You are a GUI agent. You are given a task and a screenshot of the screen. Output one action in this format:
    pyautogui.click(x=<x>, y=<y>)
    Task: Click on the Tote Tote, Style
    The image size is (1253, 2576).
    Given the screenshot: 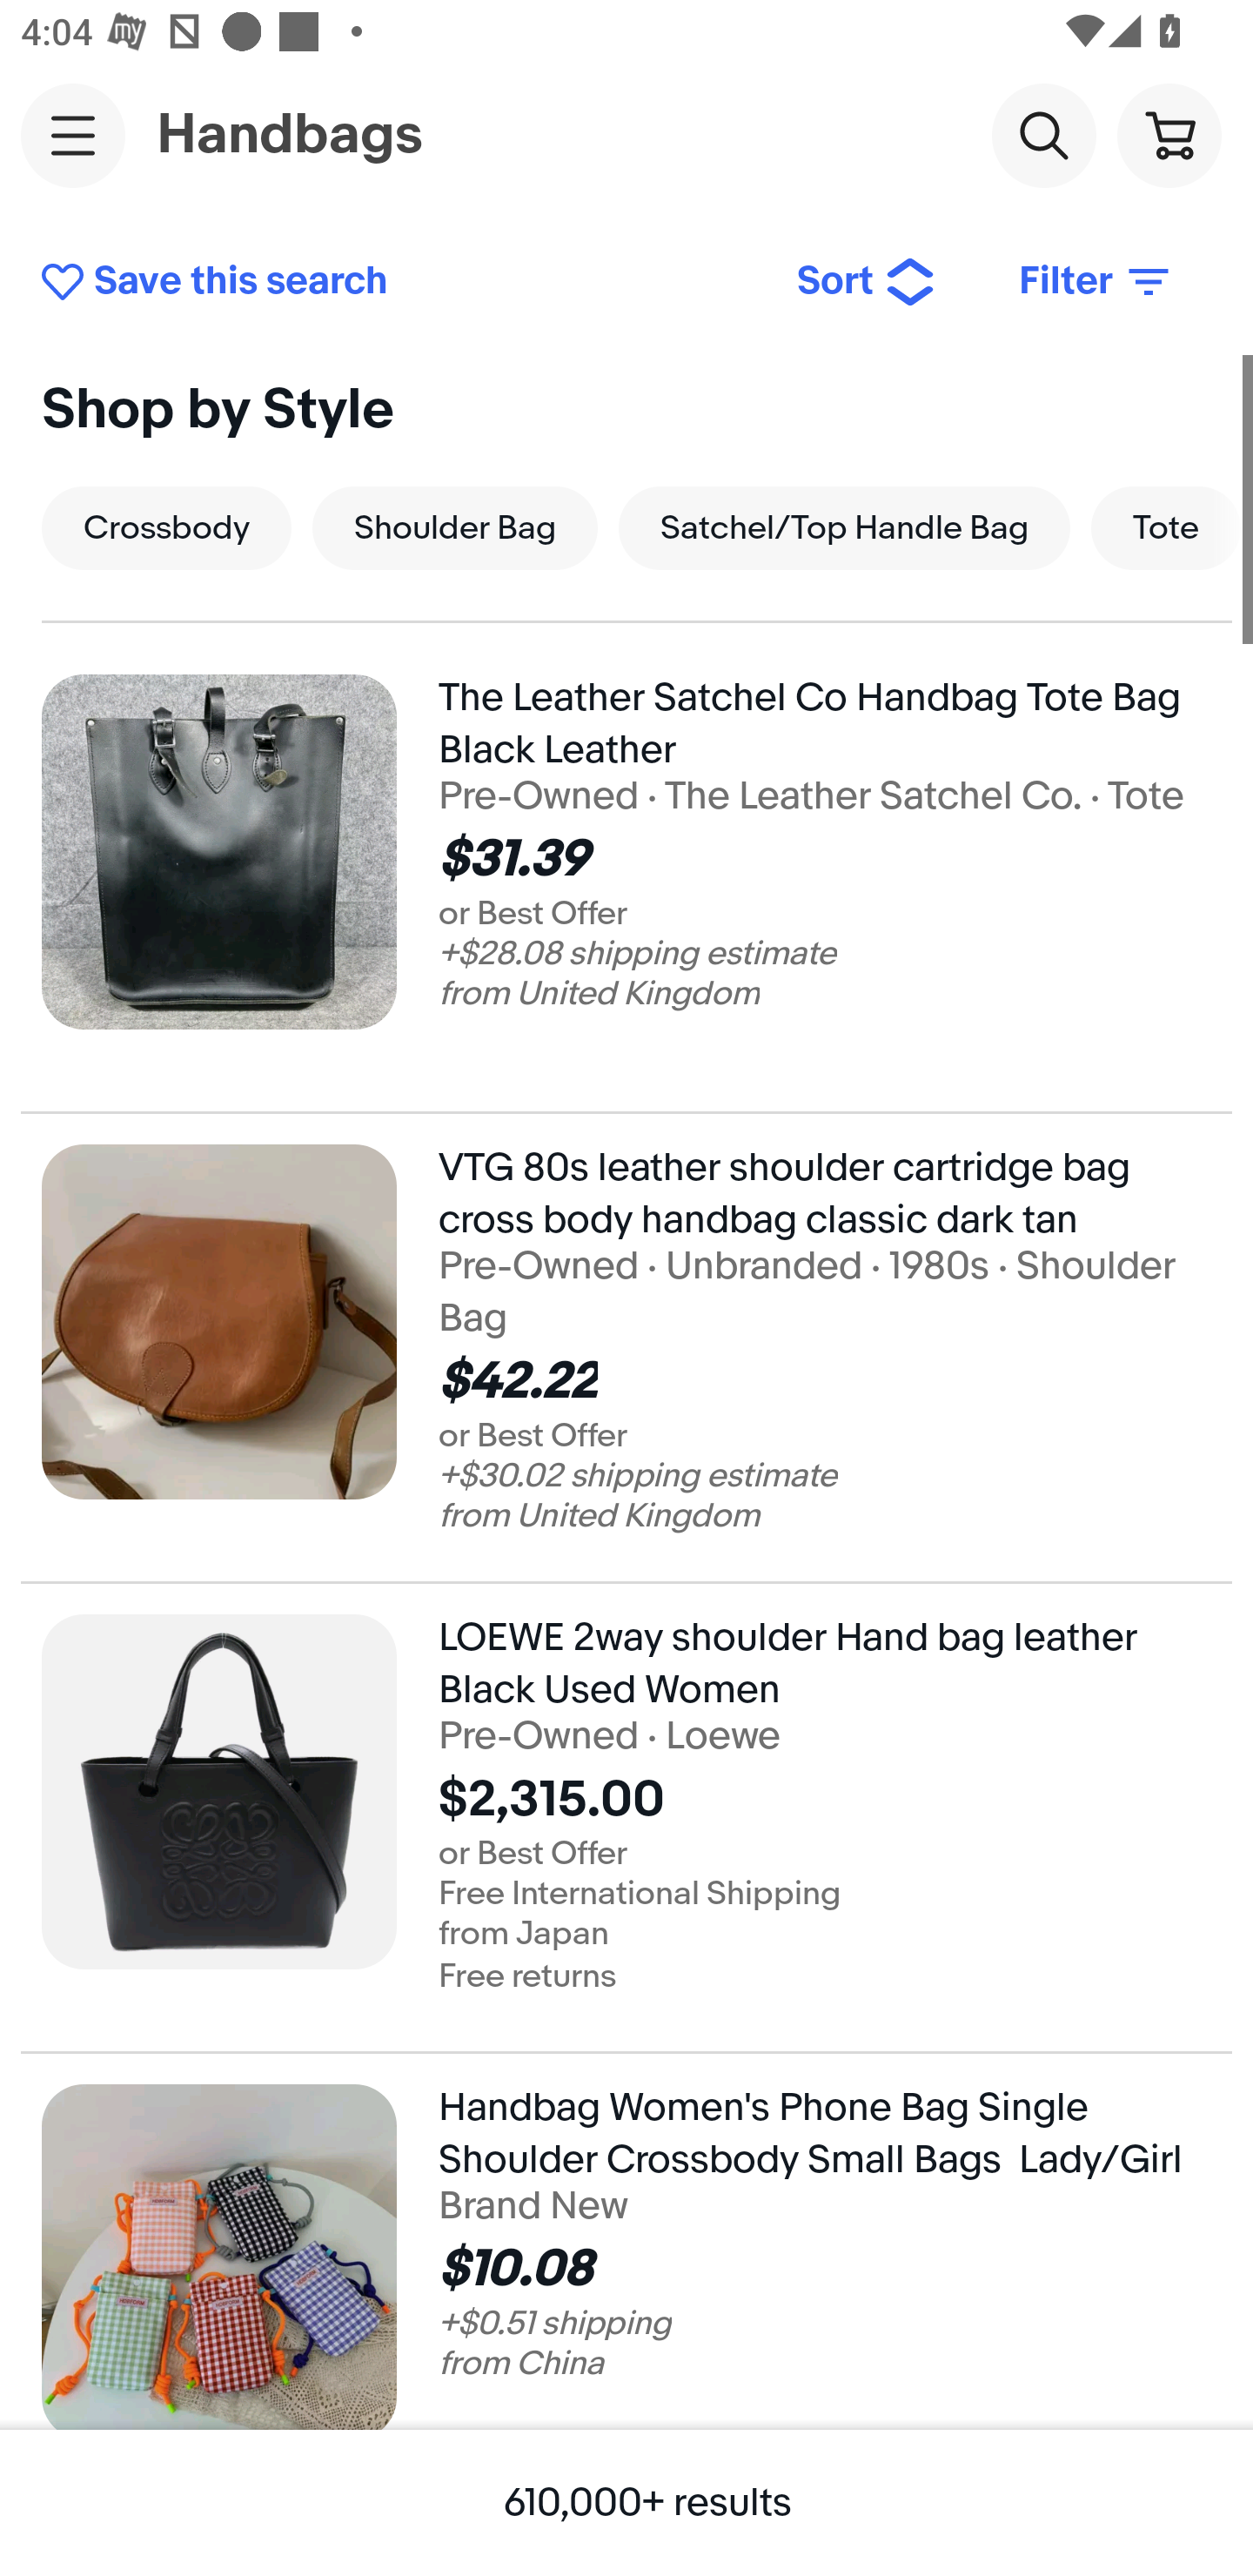 What is the action you would take?
    pyautogui.click(x=1166, y=527)
    